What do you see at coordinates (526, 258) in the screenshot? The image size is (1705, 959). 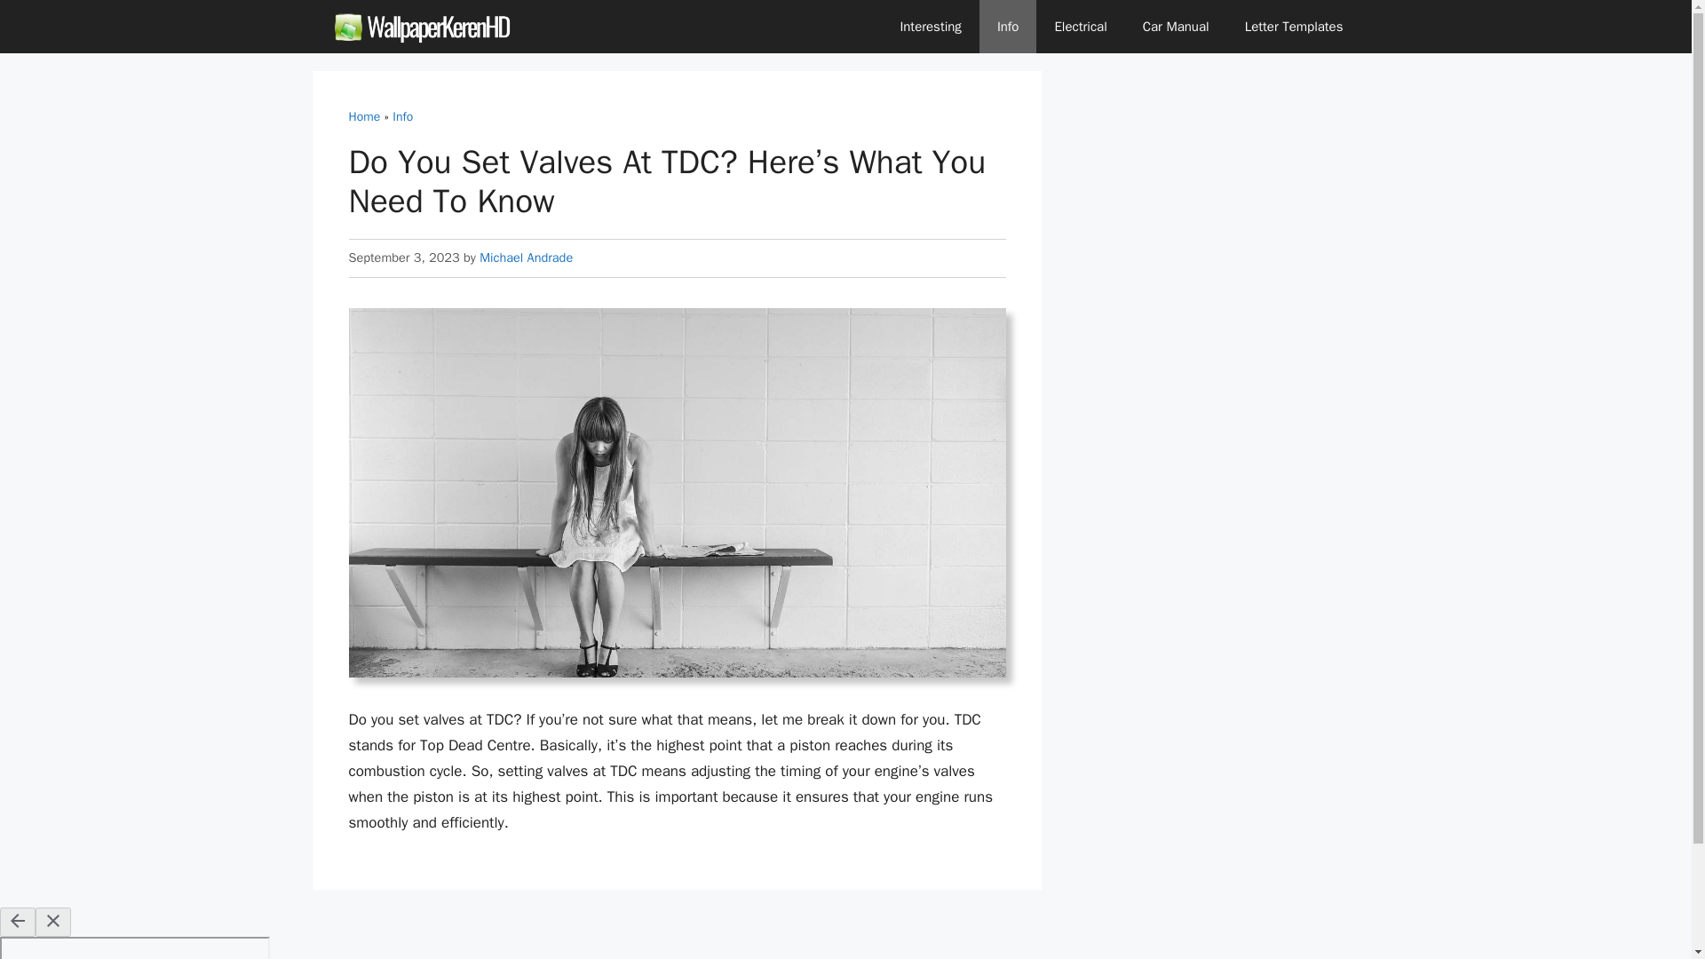 I see `View all posts by Michael Andrade` at bounding box center [526, 258].